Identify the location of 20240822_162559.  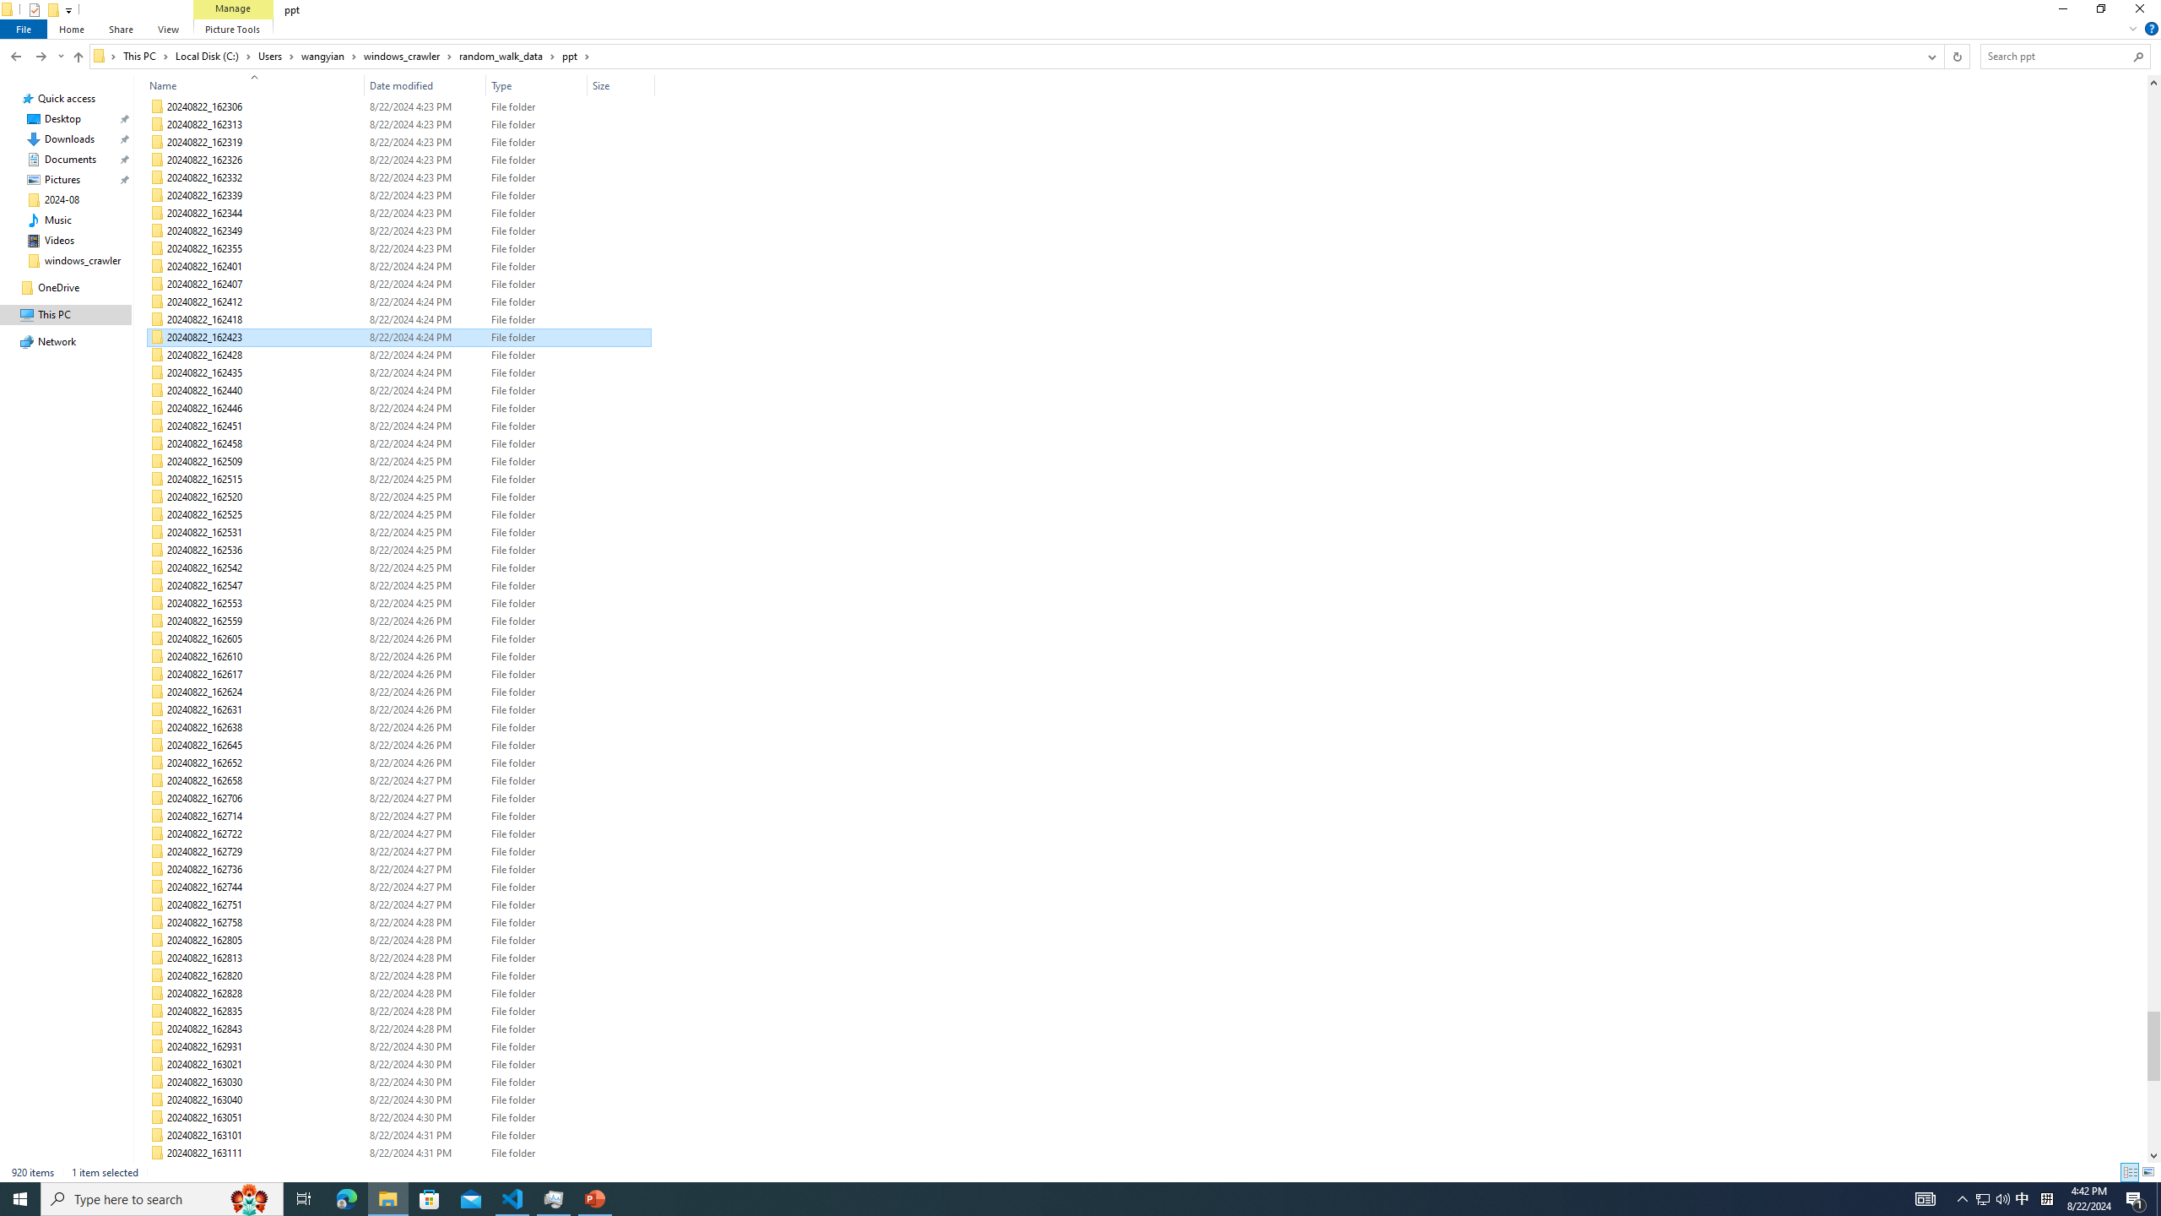
(400, 622).